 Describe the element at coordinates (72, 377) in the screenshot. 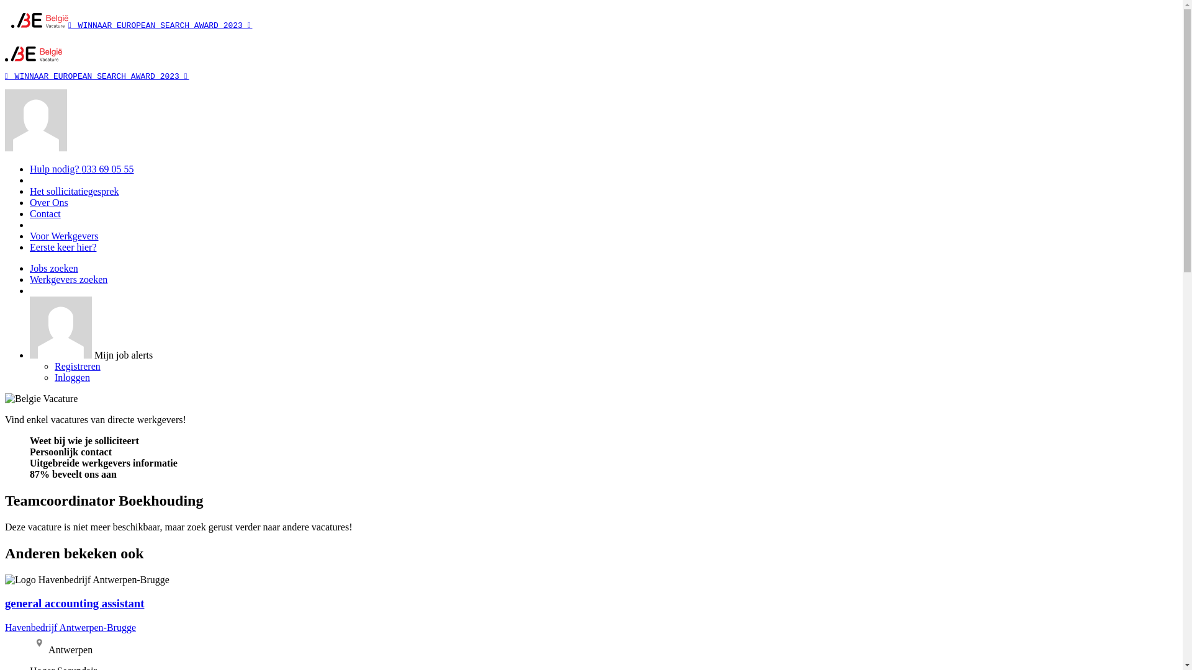

I see `Inloggen` at that location.